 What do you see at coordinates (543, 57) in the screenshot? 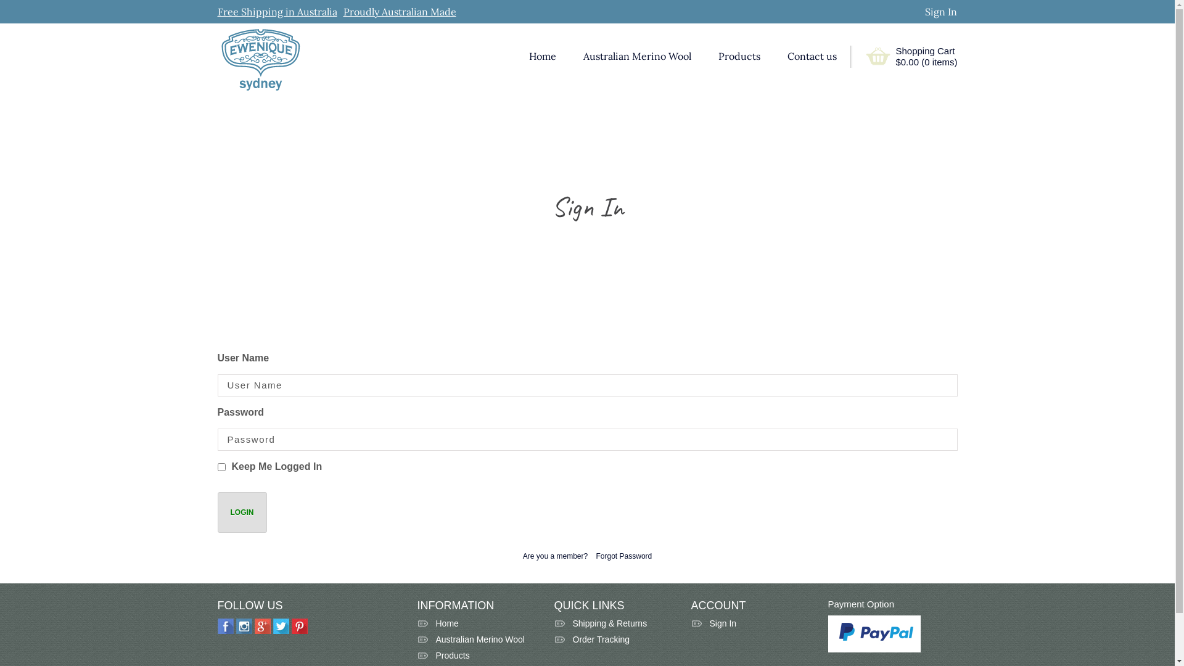
I see `Home` at bounding box center [543, 57].